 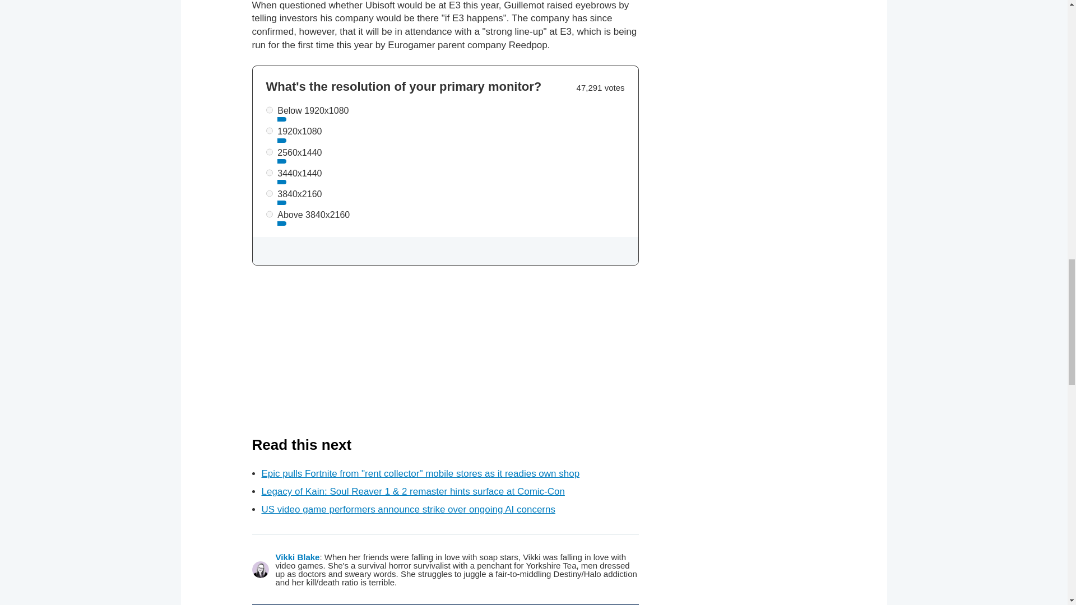 What do you see at coordinates (269, 194) in the screenshot?
I see `on` at bounding box center [269, 194].